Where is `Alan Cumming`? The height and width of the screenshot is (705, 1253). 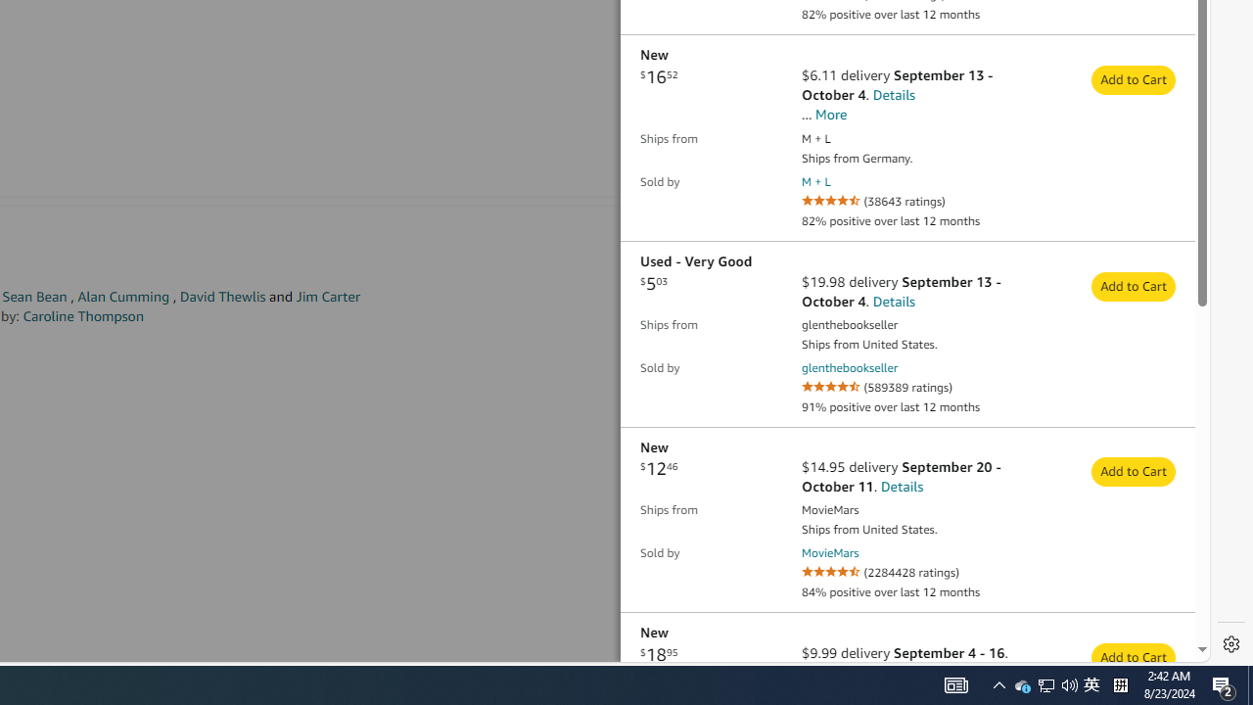
Alan Cumming is located at coordinates (123, 297).